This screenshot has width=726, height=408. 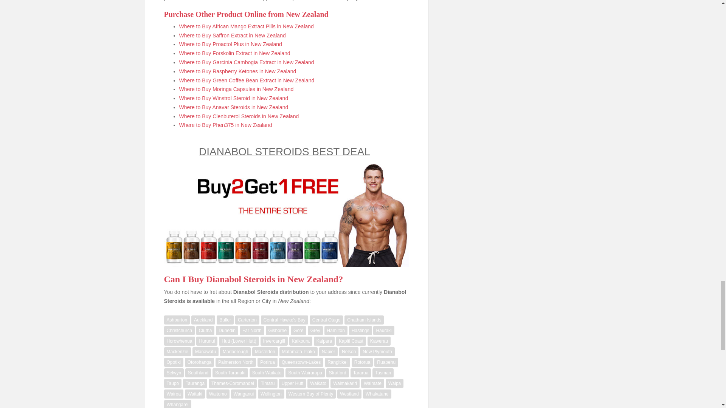 What do you see at coordinates (233, 36) in the screenshot?
I see `Where to Buy Saffron Extract in New Zealand` at bounding box center [233, 36].